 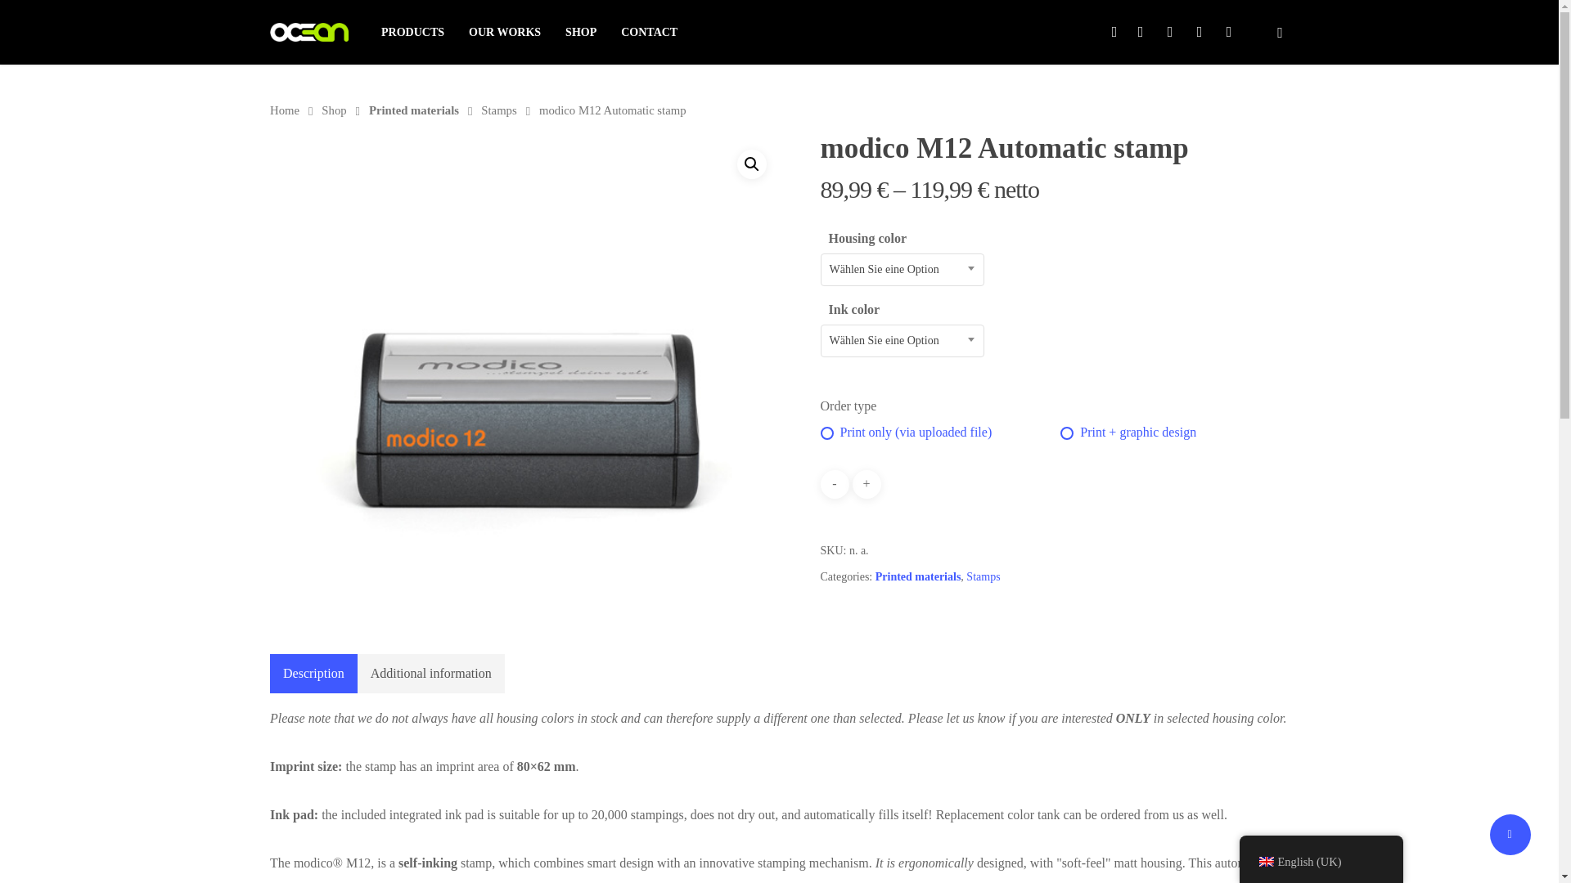 I want to click on SHOP, so click(x=581, y=33).